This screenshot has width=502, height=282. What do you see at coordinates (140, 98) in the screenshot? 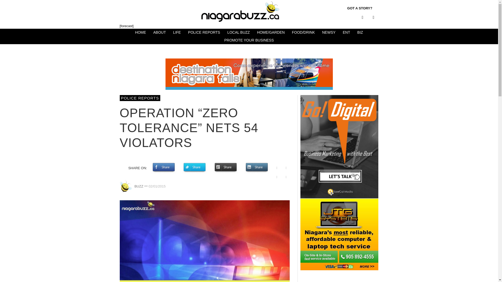
I see `POLICE REPORTS` at bounding box center [140, 98].